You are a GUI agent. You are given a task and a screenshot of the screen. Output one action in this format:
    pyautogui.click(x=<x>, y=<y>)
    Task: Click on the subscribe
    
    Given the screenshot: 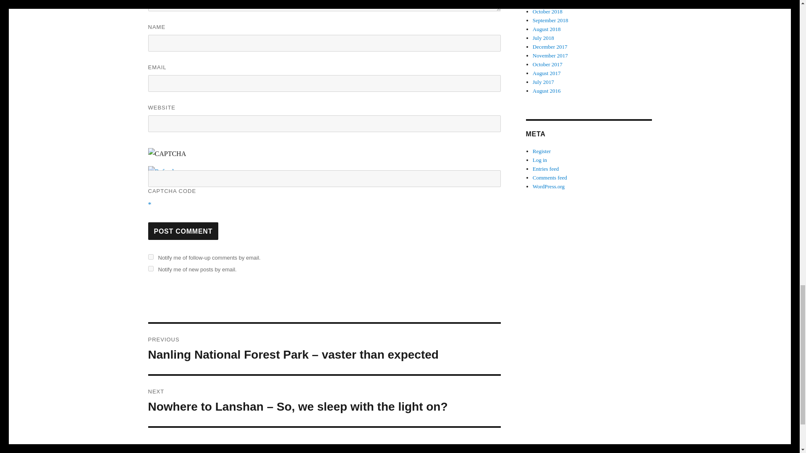 What is the action you would take?
    pyautogui.click(x=150, y=257)
    